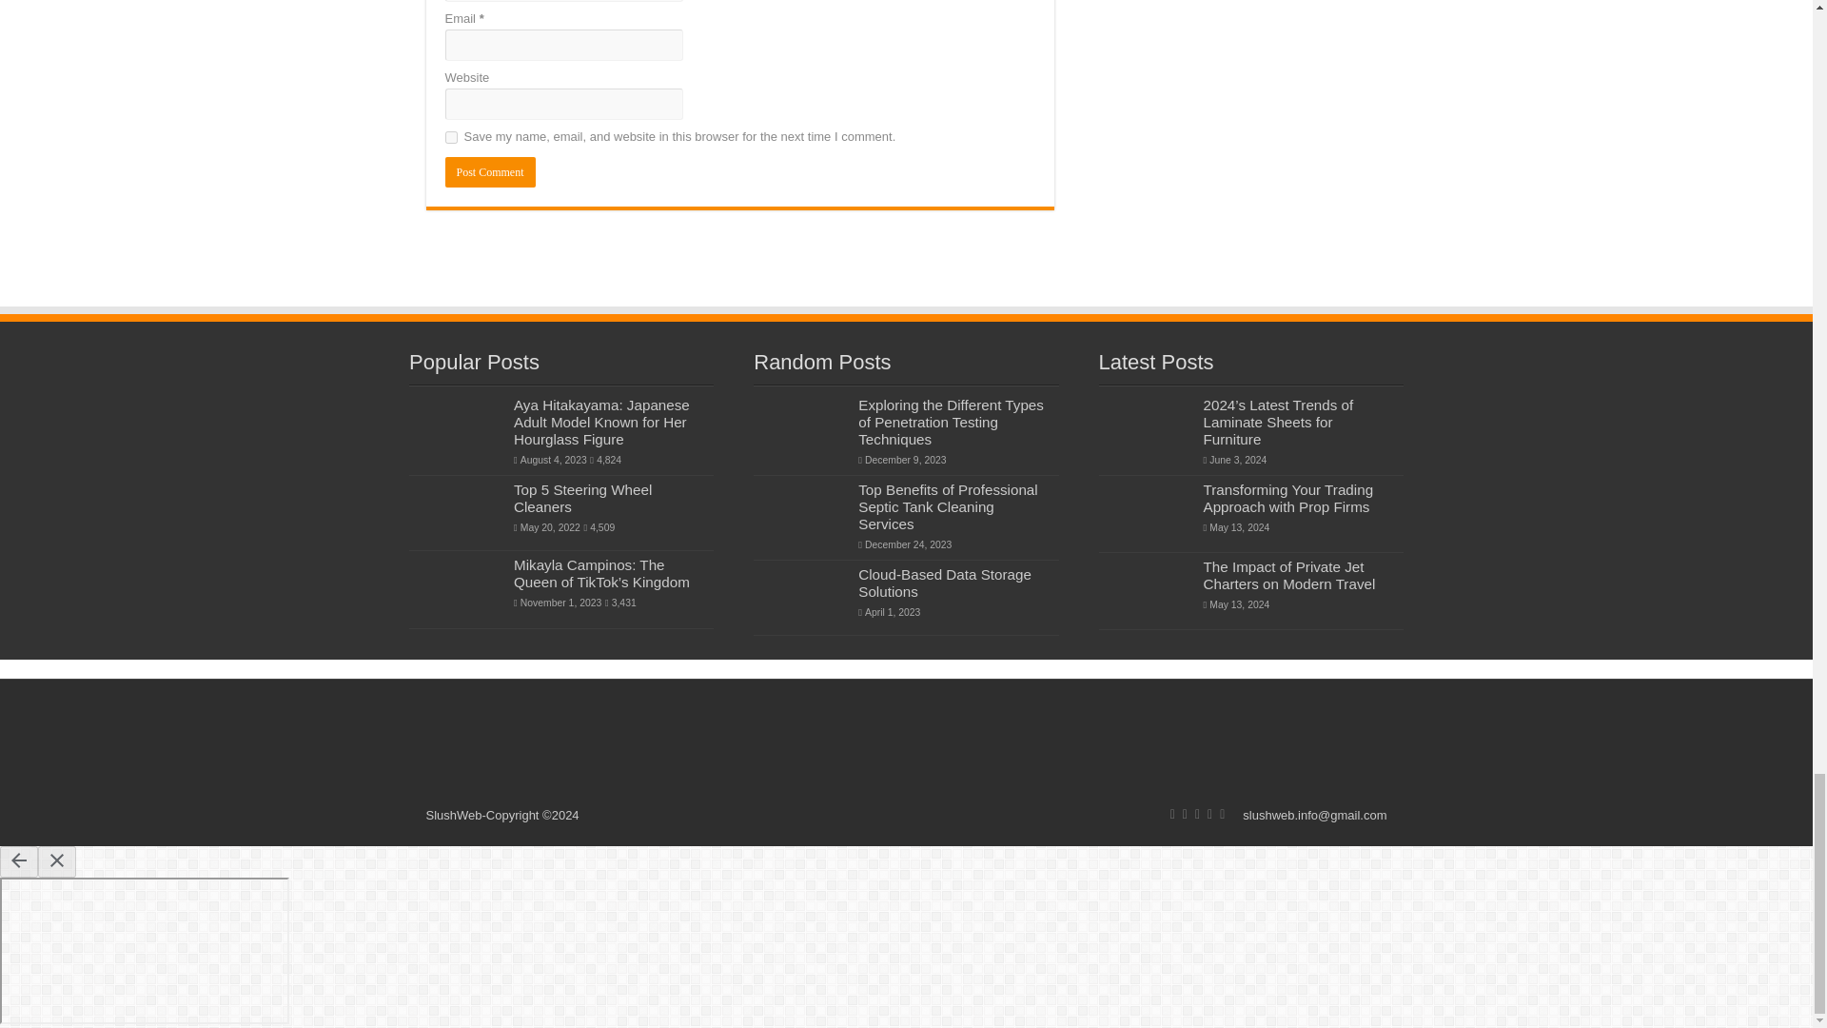 This screenshot has width=1827, height=1028. What do you see at coordinates (451, 137) in the screenshot?
I see `yes` at bounding box center [451, 137].